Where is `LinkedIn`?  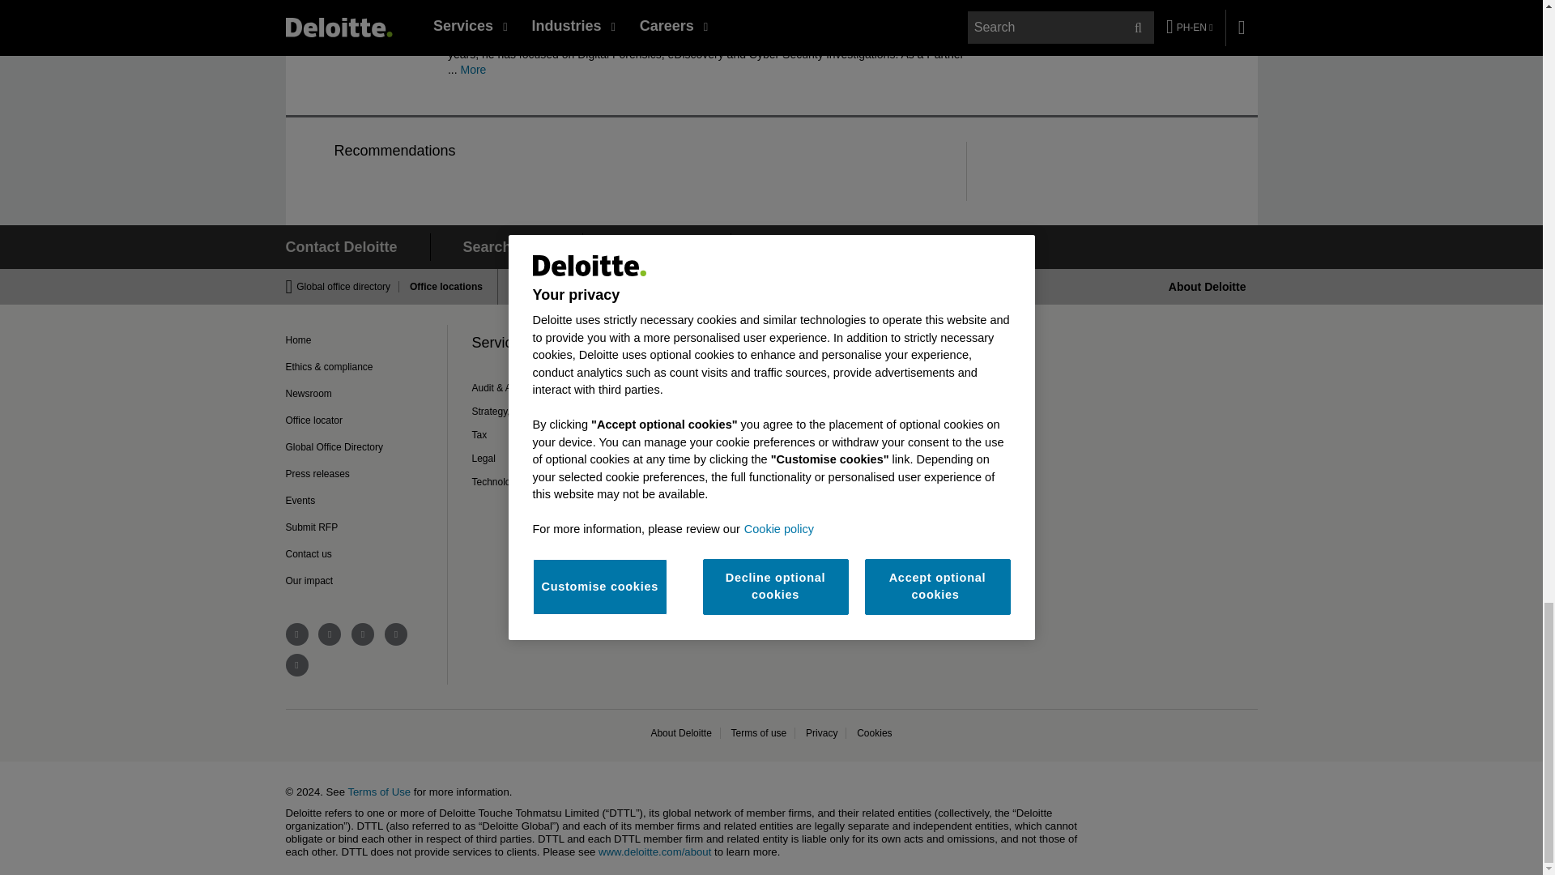 LinkedIn is located at coordinates (460, 3).